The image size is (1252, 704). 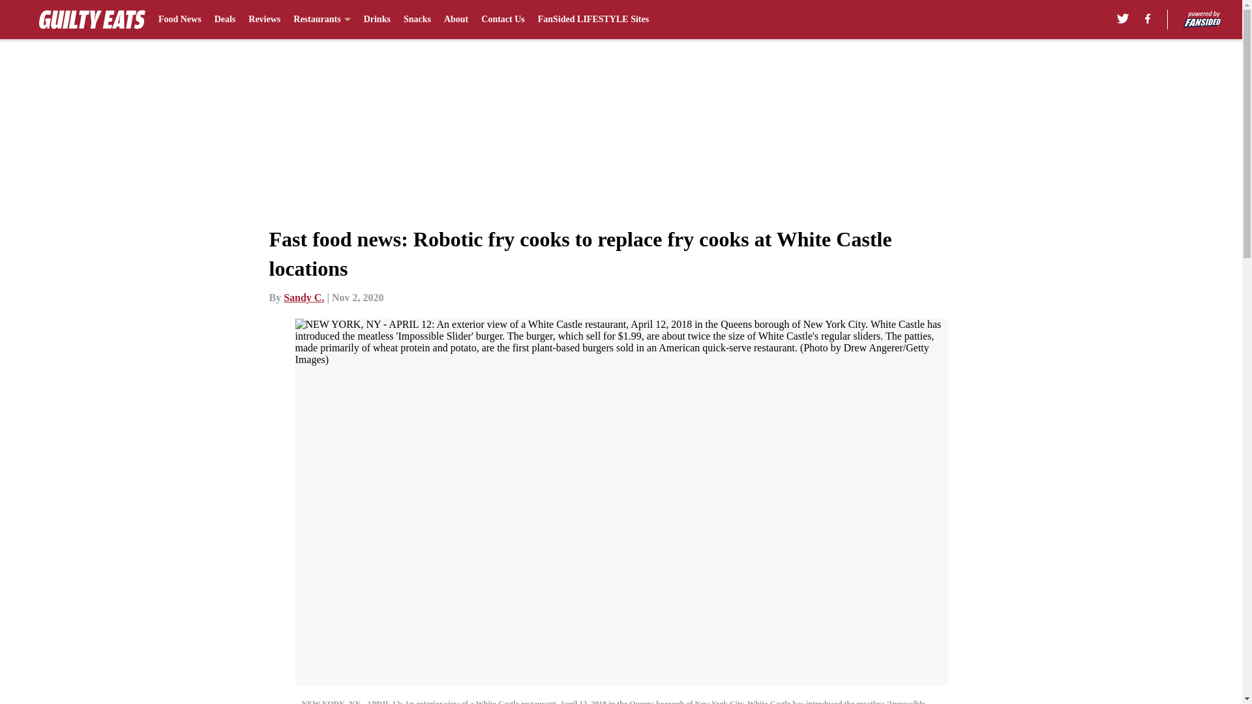 What do you see at coordinates (377, 20) in the screenshot?
I see `Drinks` at bounding box center [377, 20].